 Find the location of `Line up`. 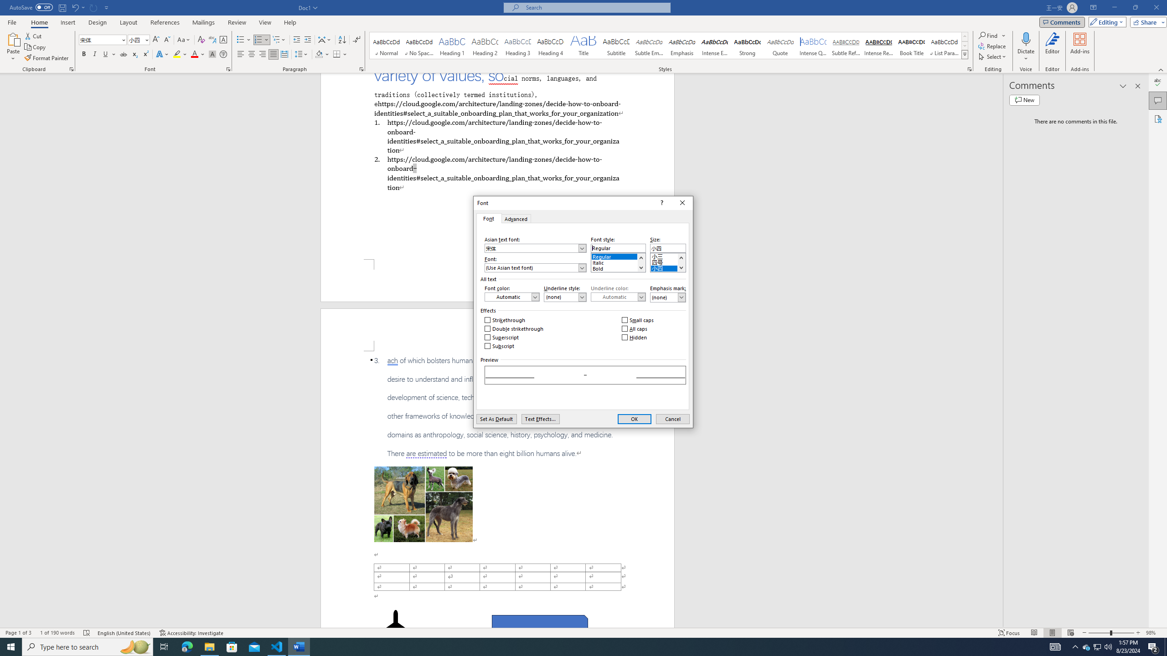

Line up is located at coordinates (505, 320).